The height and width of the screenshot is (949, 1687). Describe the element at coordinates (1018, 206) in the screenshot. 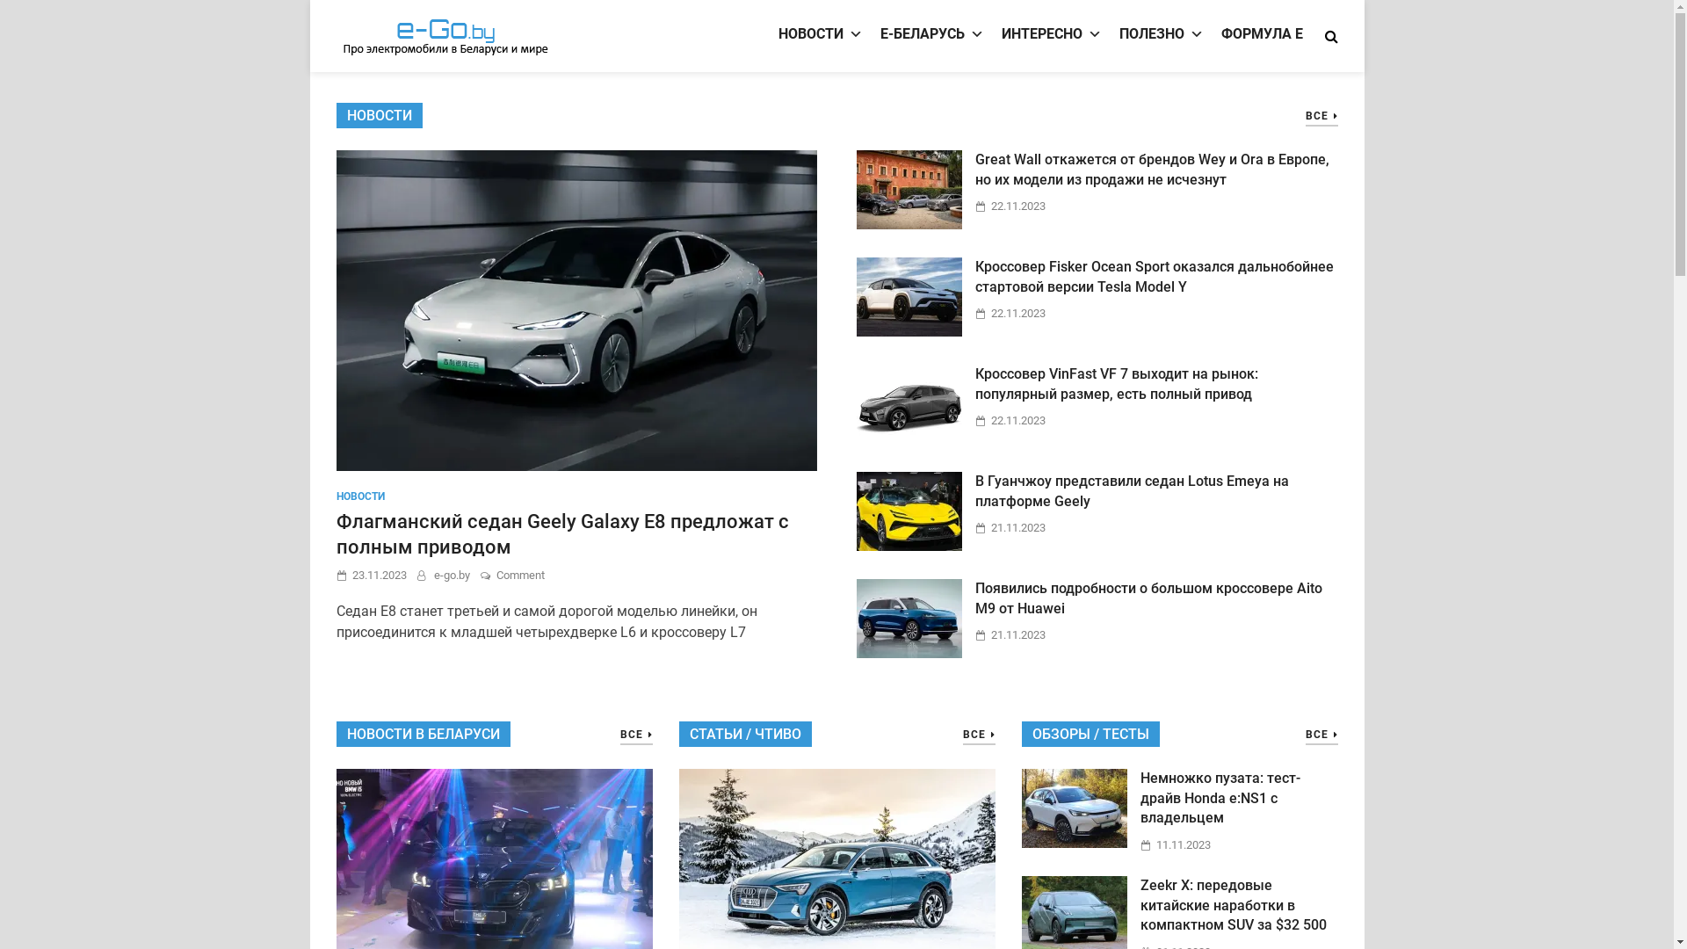

I see `22.11.2023` at that location.